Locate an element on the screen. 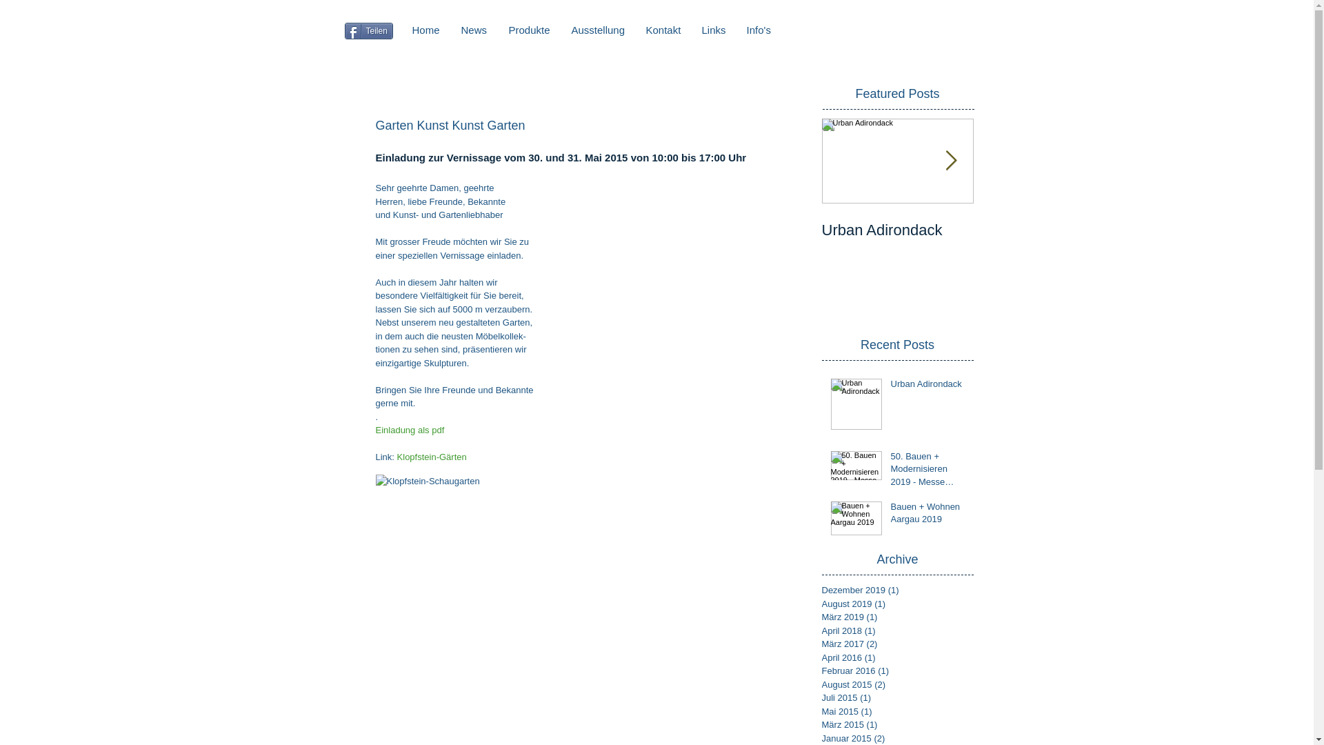  Produkte is located at coordinates (530, 29).